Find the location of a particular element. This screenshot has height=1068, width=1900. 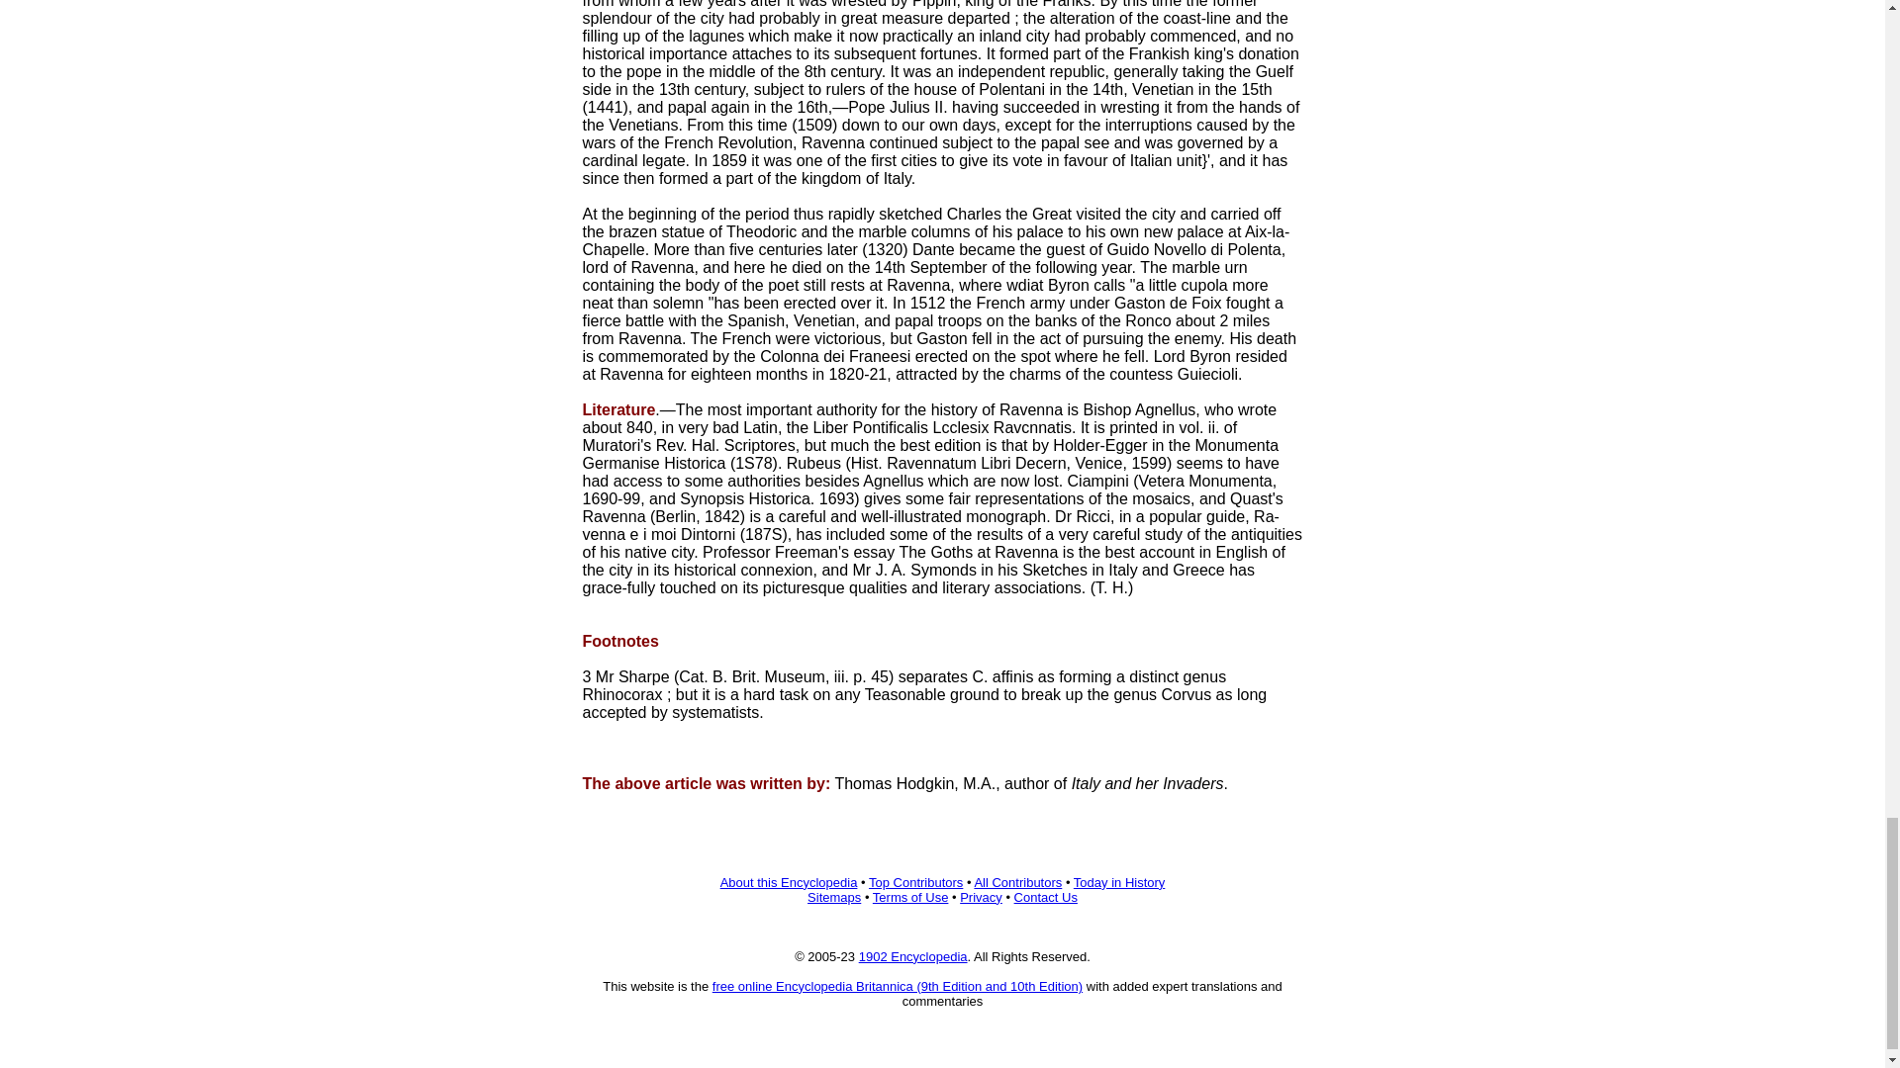

Top Contributors is located at coordinates (915, 882).